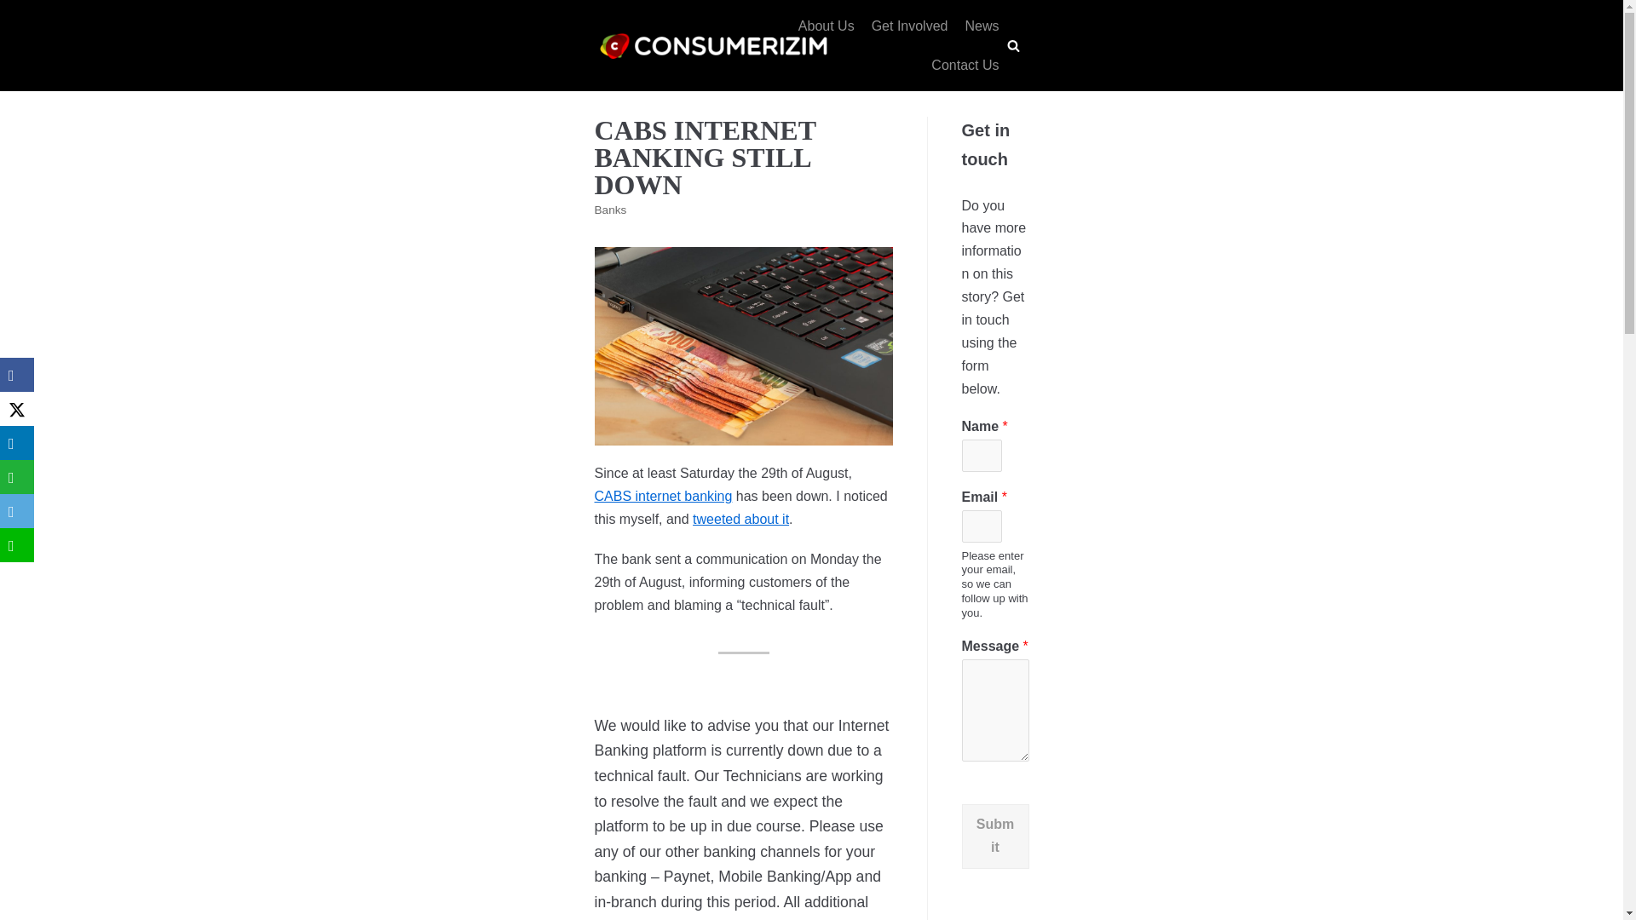 This screenshot has width=1636, height=920. Describe the element at coordinates (714, 46) in the screenshot. I see `CONSUMERIZIM` at that location.